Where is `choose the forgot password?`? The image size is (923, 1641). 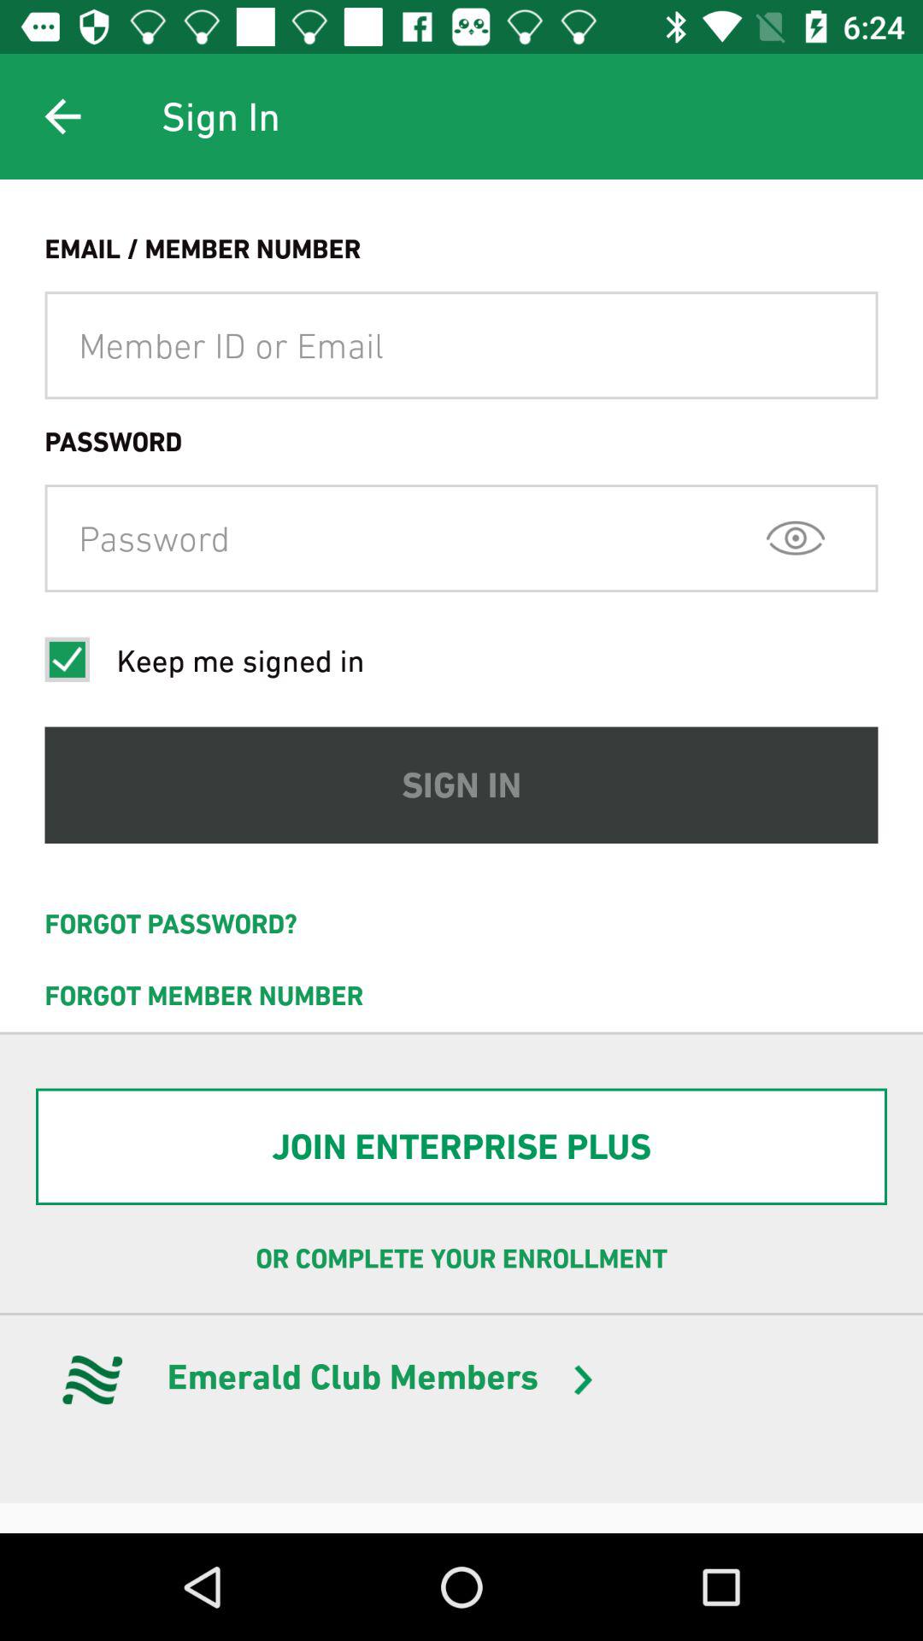
choose the forgot password? is located at coordinates (461, 924).